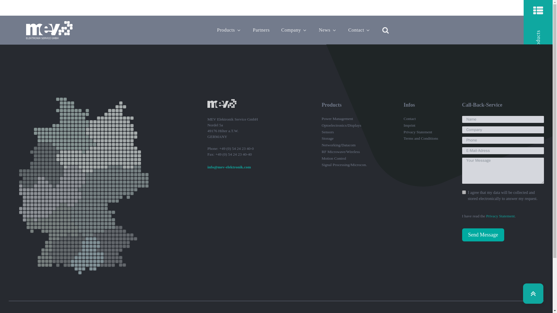 This screenshot has height=313, width=557. I want to click on on, so click(464, 192).